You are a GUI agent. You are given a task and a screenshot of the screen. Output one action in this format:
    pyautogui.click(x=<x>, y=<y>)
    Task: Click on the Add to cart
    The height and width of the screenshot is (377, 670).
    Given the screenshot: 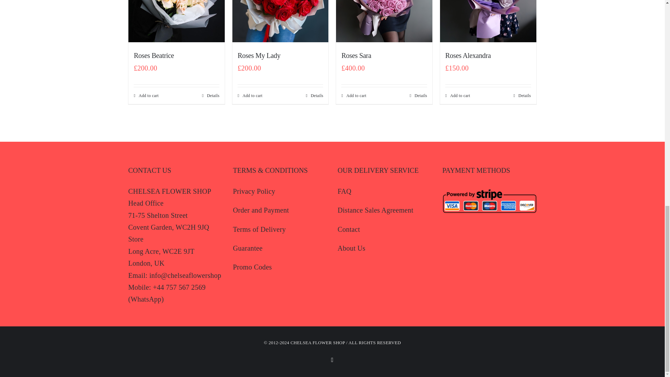 What is the action you would take?
    pyautogui.click(x=250, y=95)
    